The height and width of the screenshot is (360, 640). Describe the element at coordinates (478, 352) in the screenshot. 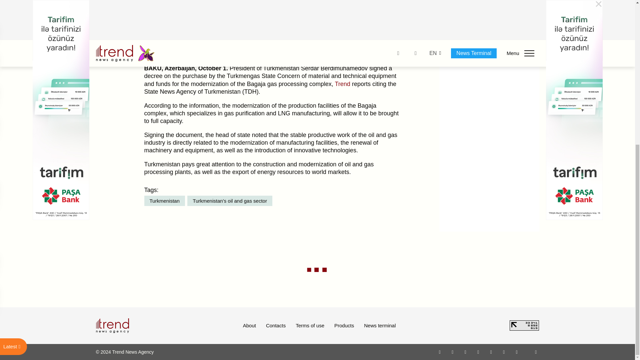

I see `Youtube` at that location.